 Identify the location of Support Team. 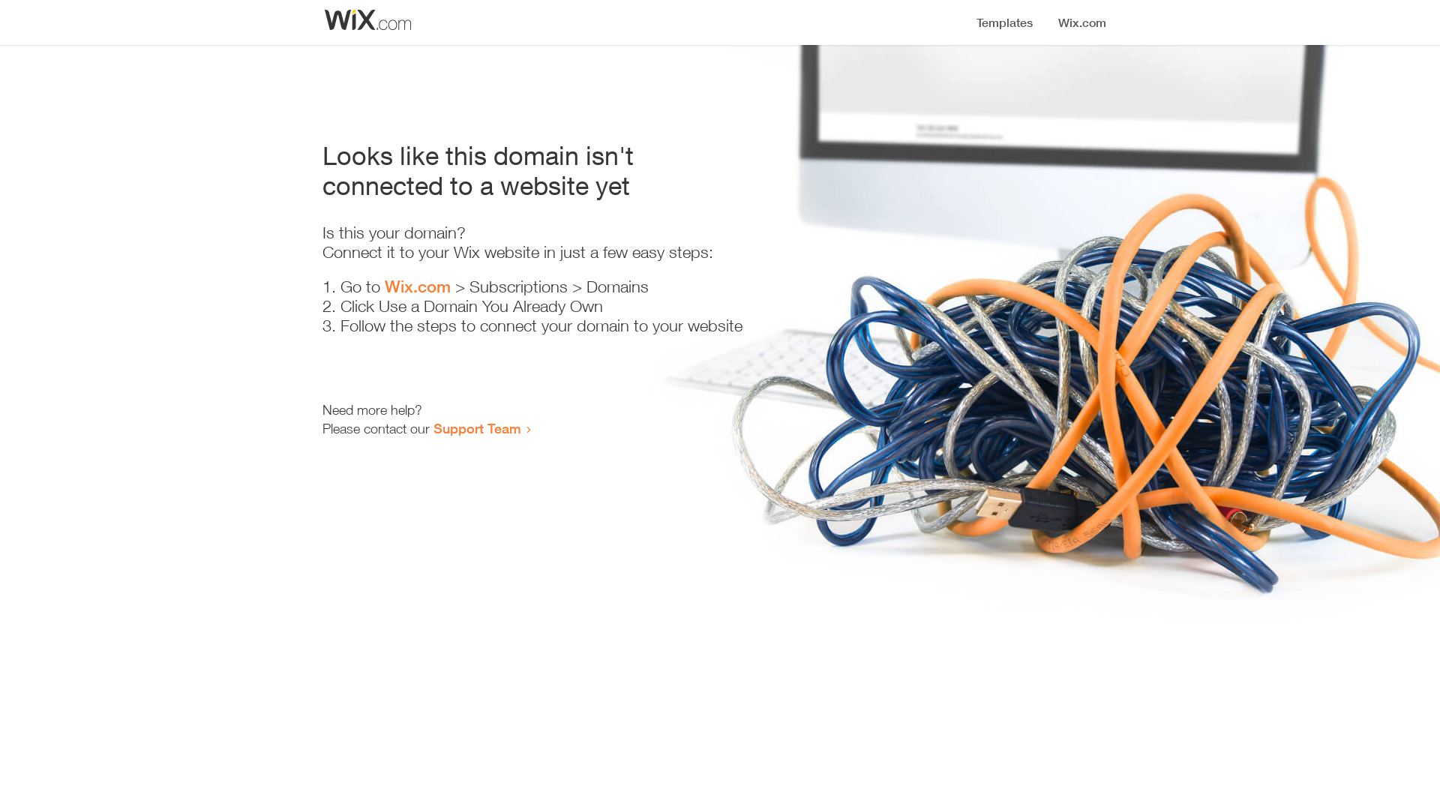
(477, 428).